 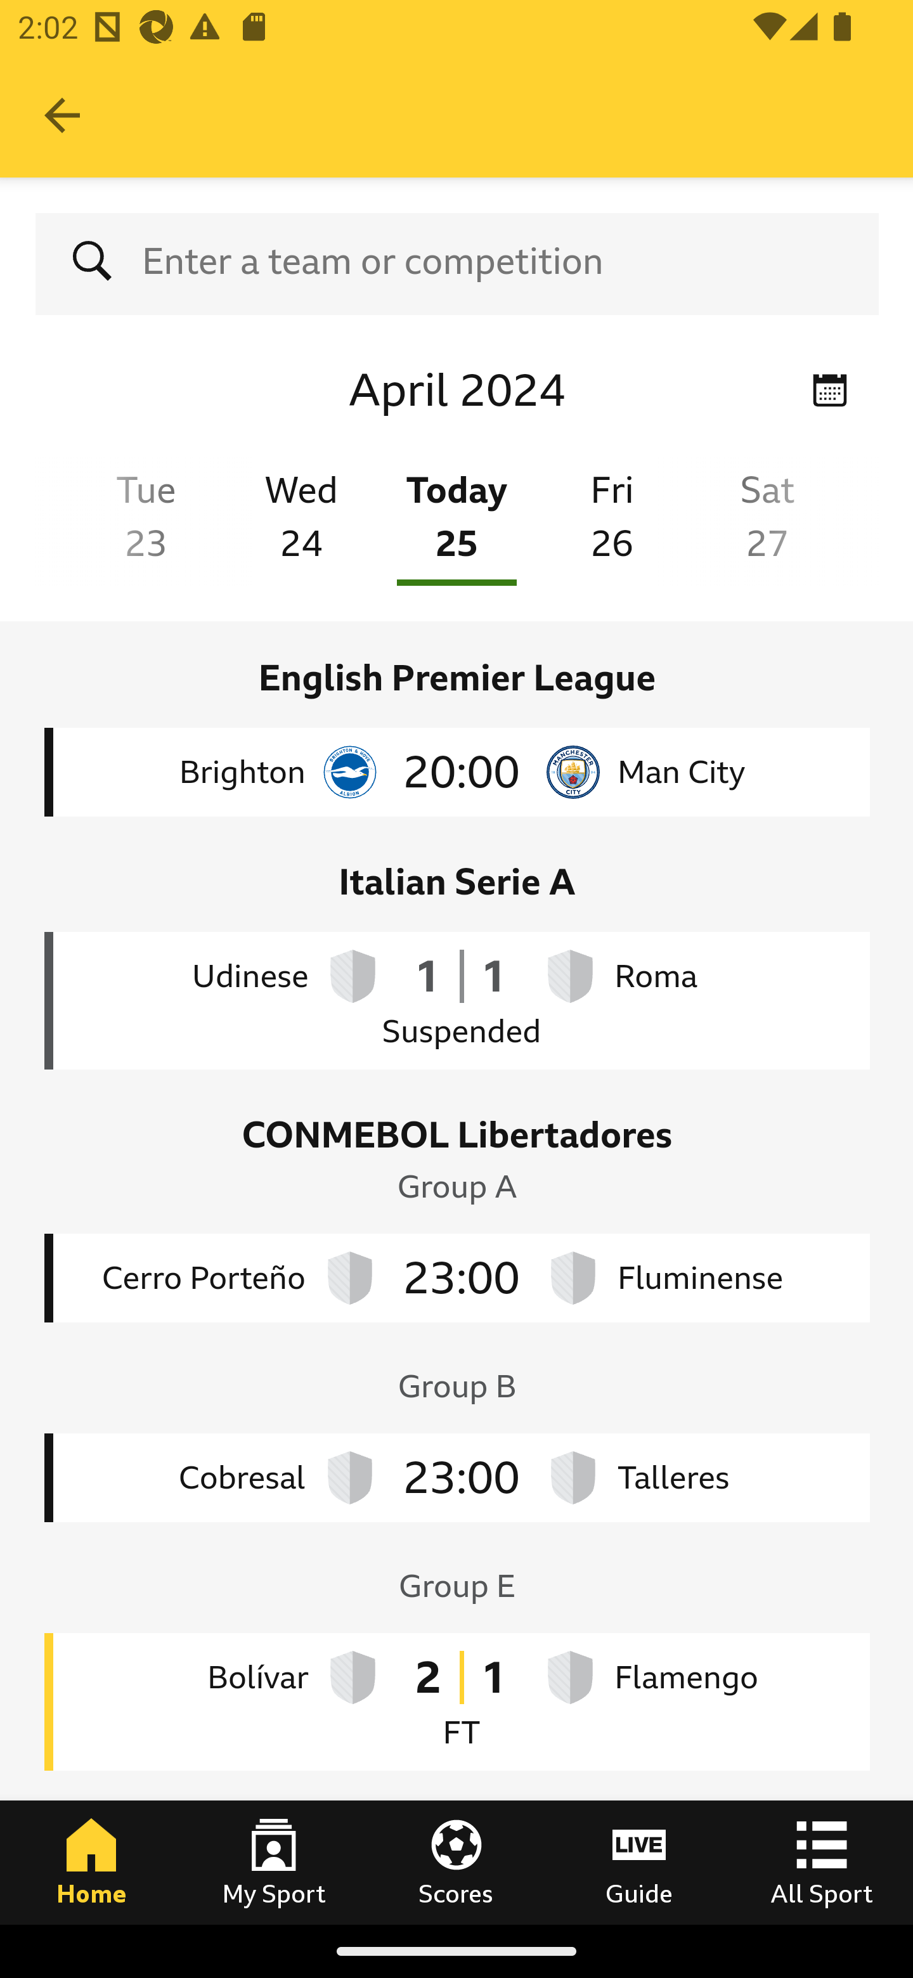 What do you see at coordinates (62, 115) in the screenshot?
I see `Navigate up` at bounding box center [62, 115].